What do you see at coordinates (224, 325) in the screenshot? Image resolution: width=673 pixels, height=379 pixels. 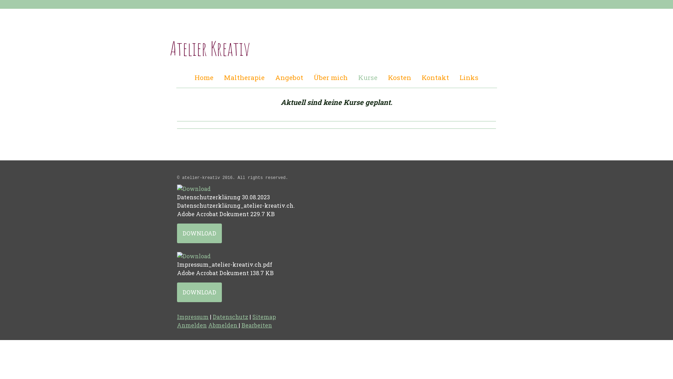 I see `Abmelden` at bounding box center [224, 325].